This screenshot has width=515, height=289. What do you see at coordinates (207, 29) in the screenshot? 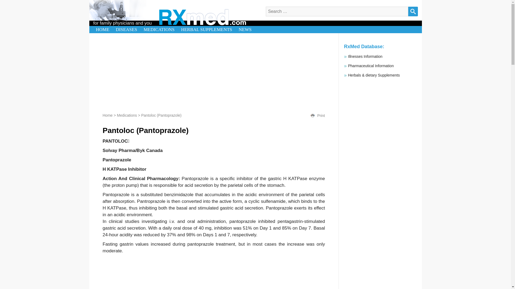
I see `HERBAL SUPPLEMENTS` at bounding box center [207, 29].